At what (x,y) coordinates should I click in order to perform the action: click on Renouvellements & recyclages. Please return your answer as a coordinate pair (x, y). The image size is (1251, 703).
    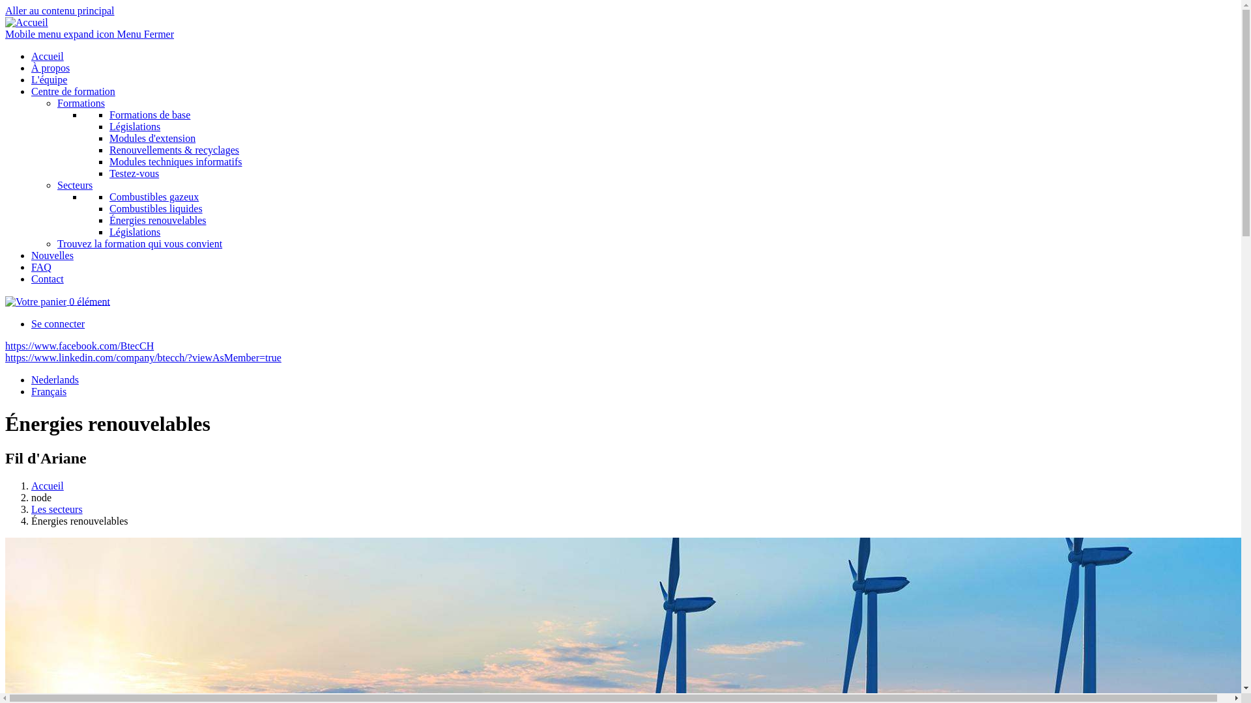
    Looking at the image, I should click on (175, 150).